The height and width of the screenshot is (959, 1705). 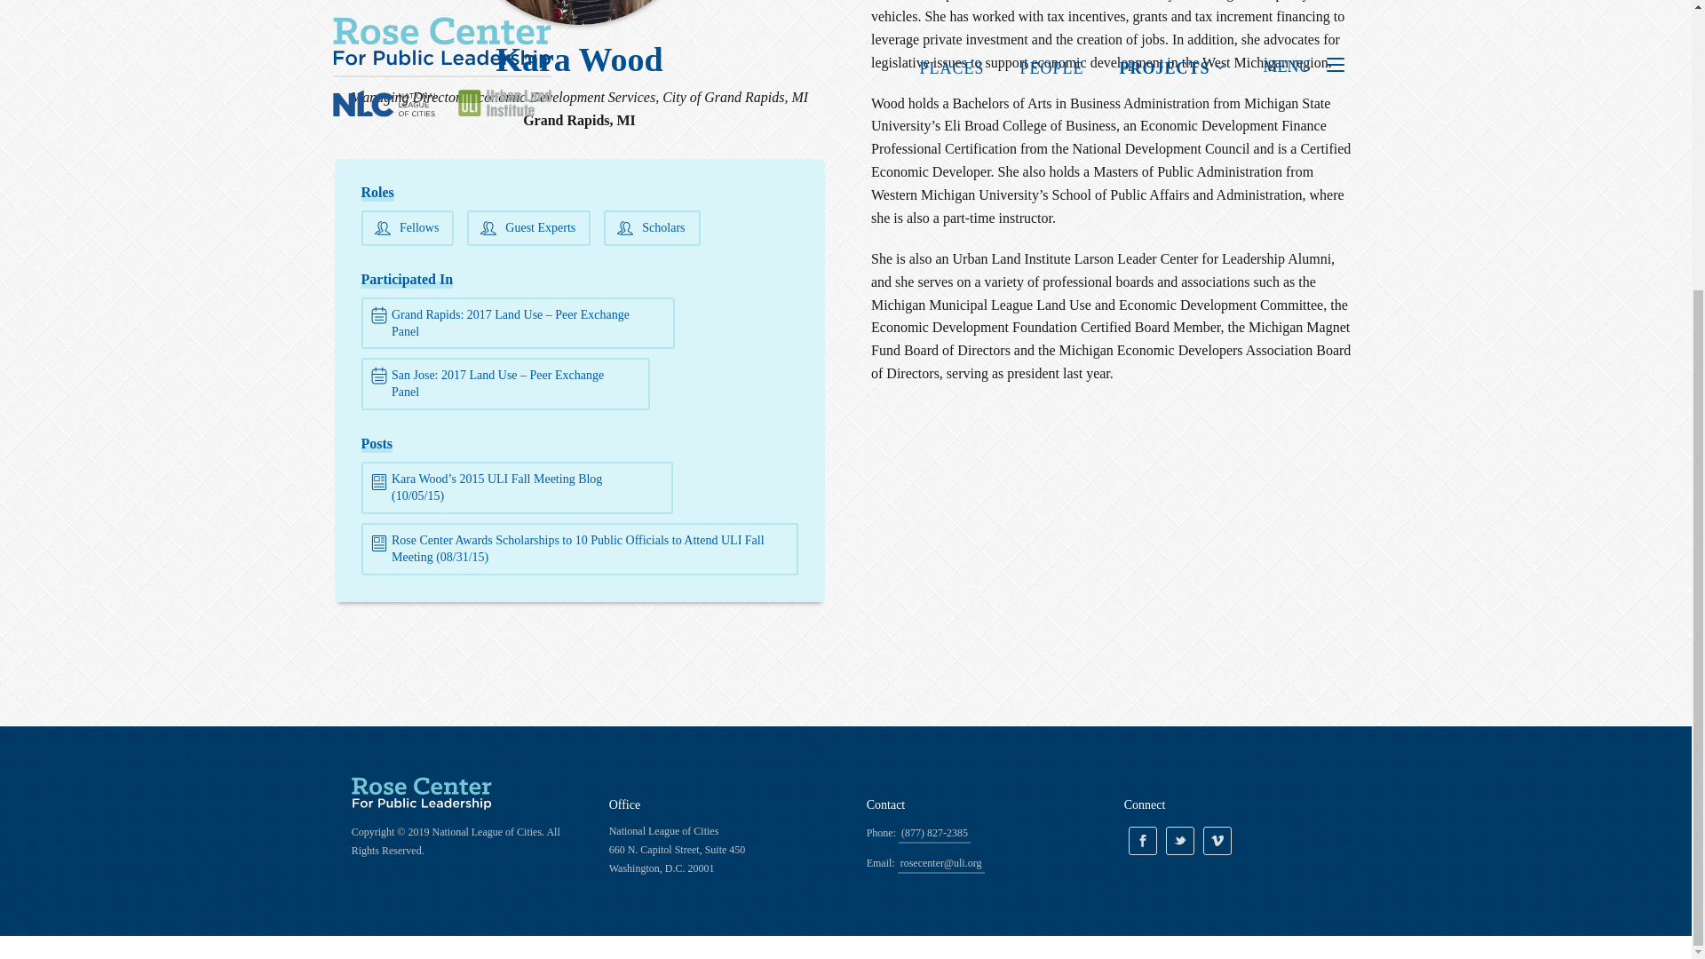 I want to click on  vimeo, so click(x=1217, y=840).